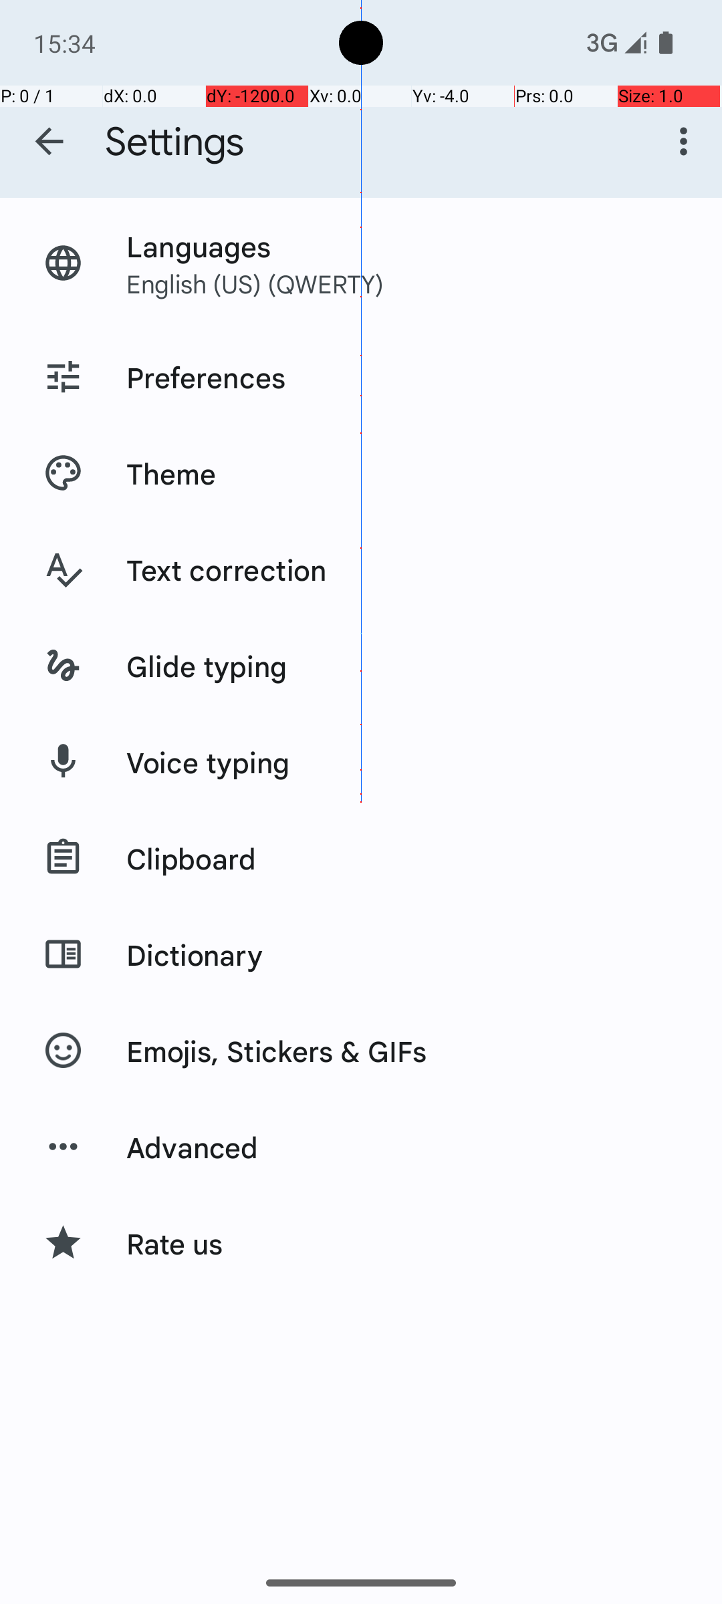 The image size is (722, 1604). I want to click on Languages, so click(199, 246).